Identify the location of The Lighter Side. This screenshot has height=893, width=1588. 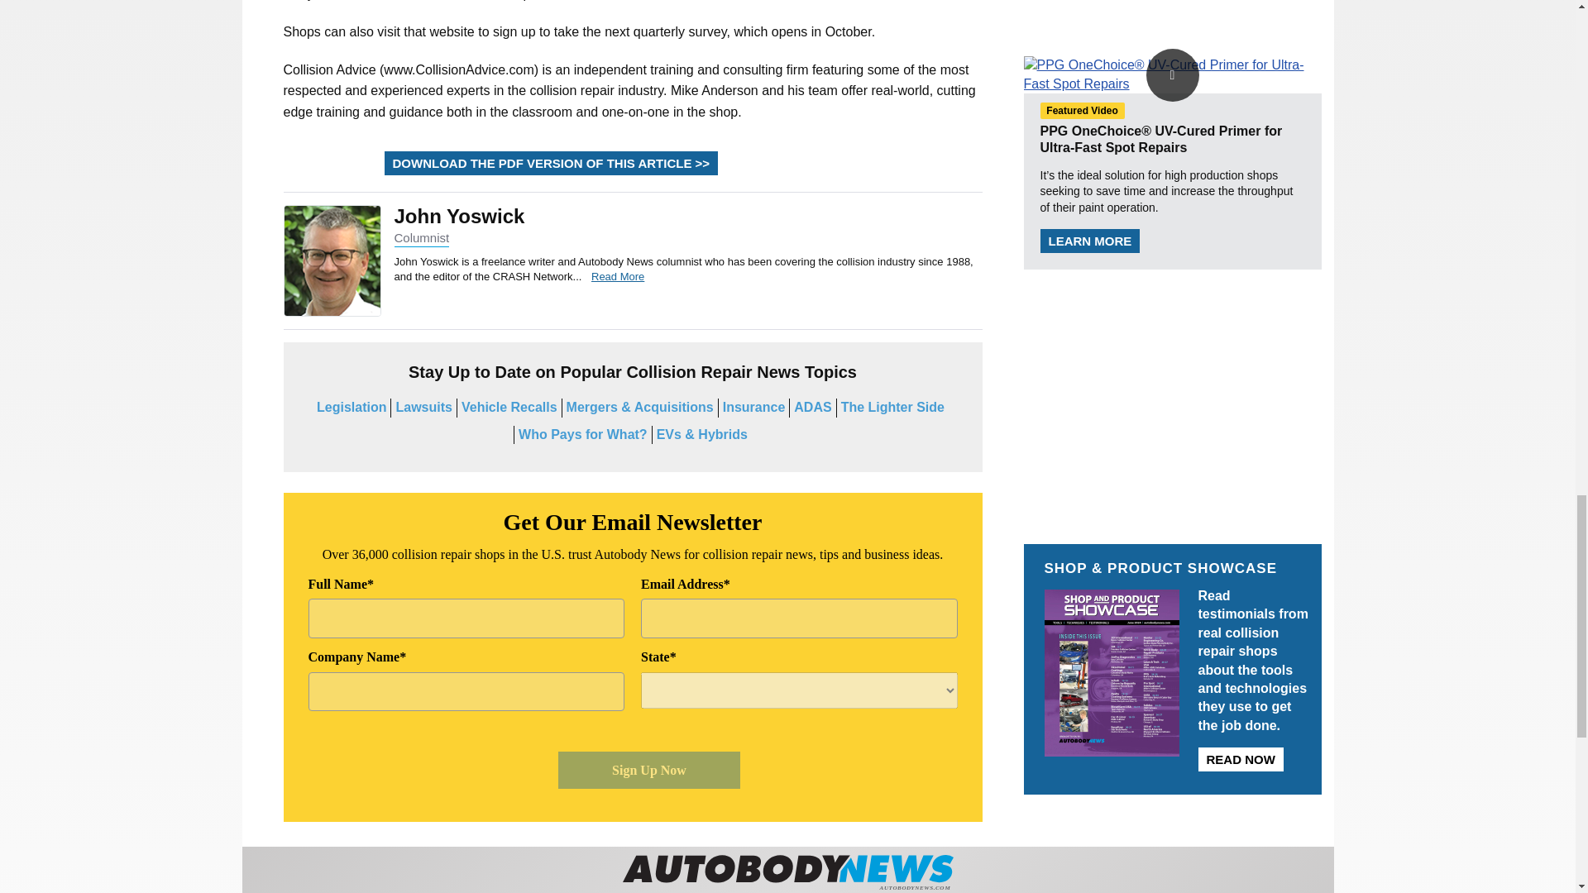
(893, 407).